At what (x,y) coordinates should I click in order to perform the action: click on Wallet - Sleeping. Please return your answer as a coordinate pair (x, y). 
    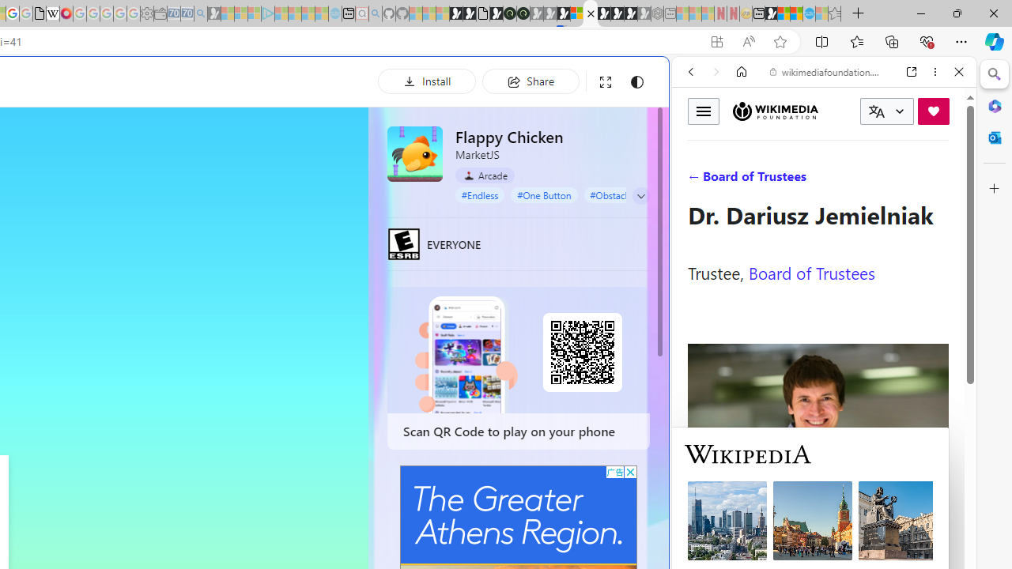
    Looking at the image, I should click on (160, 14).